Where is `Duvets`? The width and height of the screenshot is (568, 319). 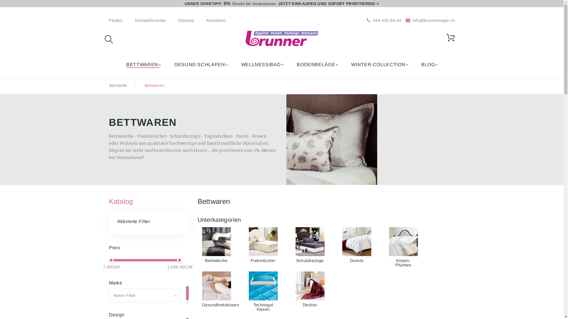
Duvets is located at coordinates (356, 242).